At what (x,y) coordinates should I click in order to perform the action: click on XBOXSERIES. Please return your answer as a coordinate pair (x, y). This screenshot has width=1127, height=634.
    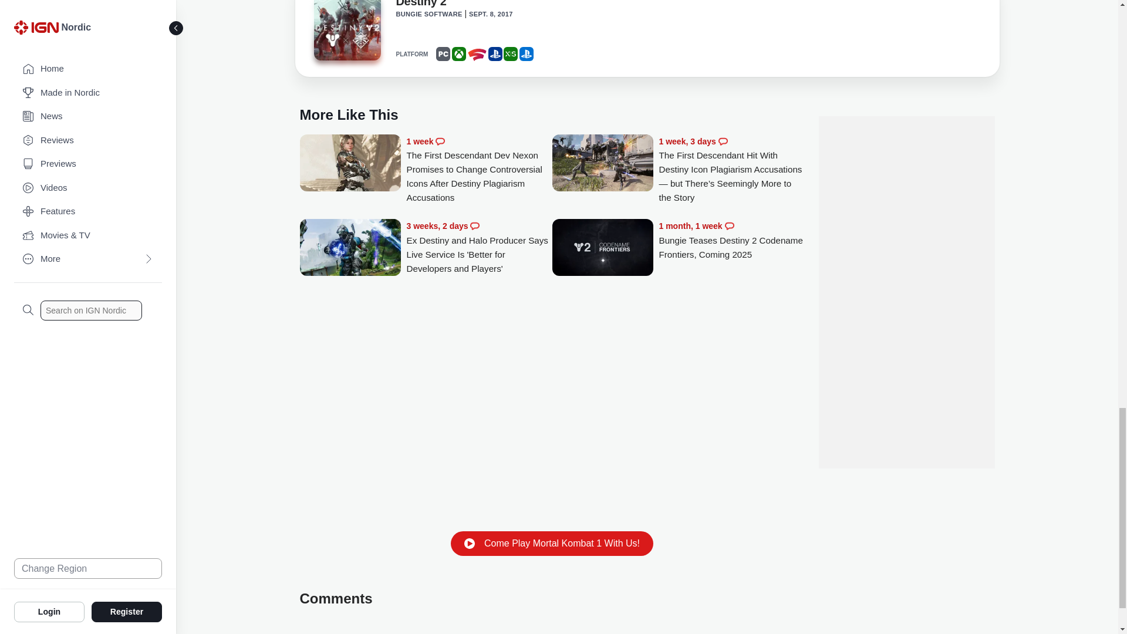
    Looking at the image, I should click on (511, 53).